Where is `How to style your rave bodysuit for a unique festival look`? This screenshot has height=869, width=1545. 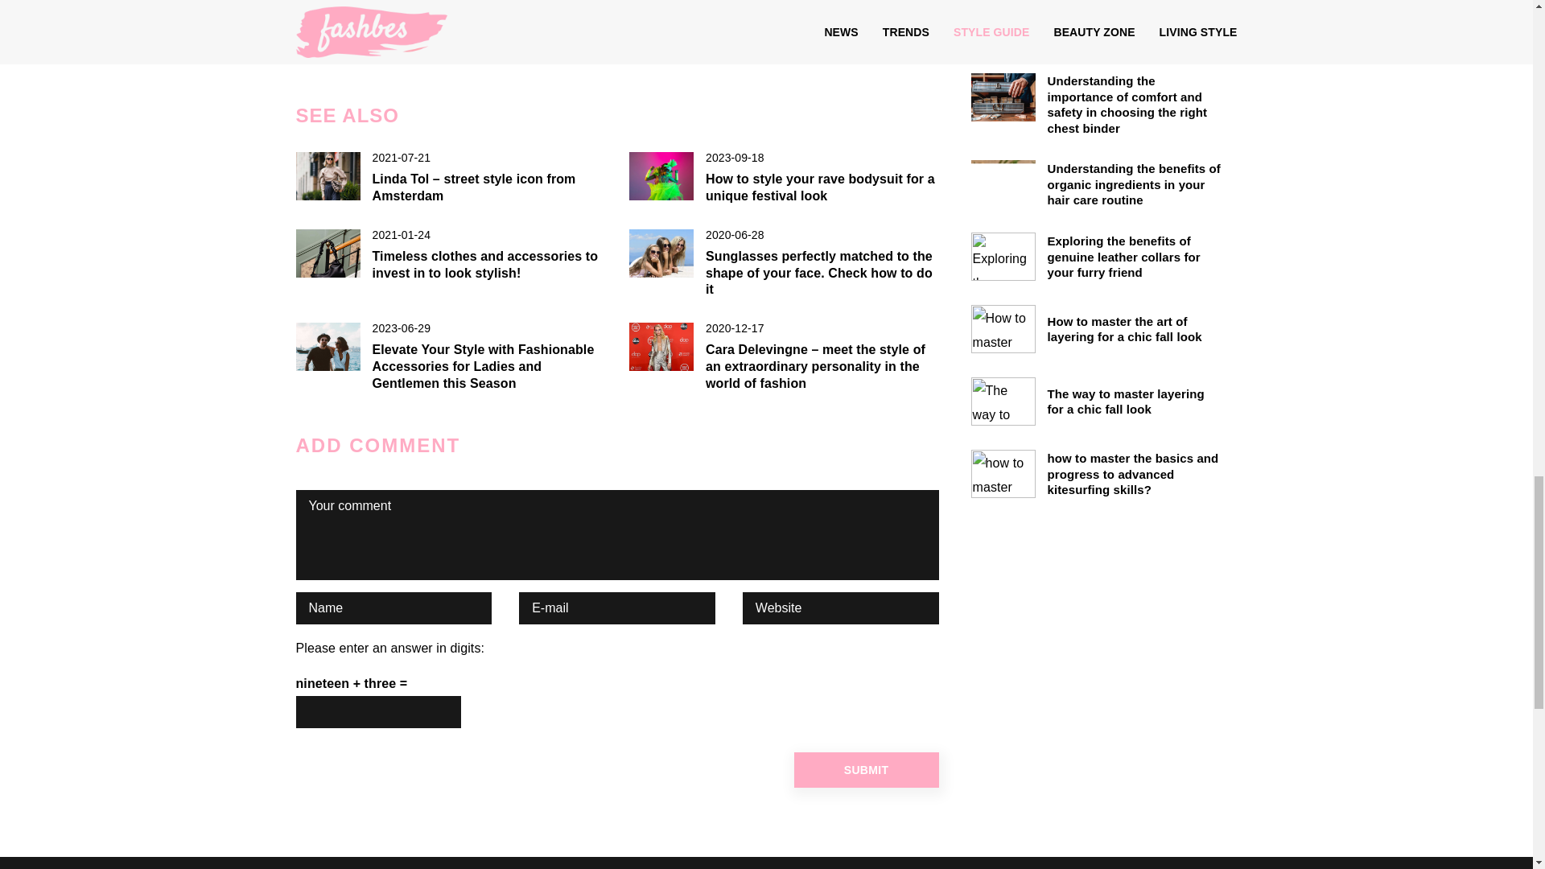 How to style your rave bodysuit for a unique festival look is located at coordinates (822, 187).